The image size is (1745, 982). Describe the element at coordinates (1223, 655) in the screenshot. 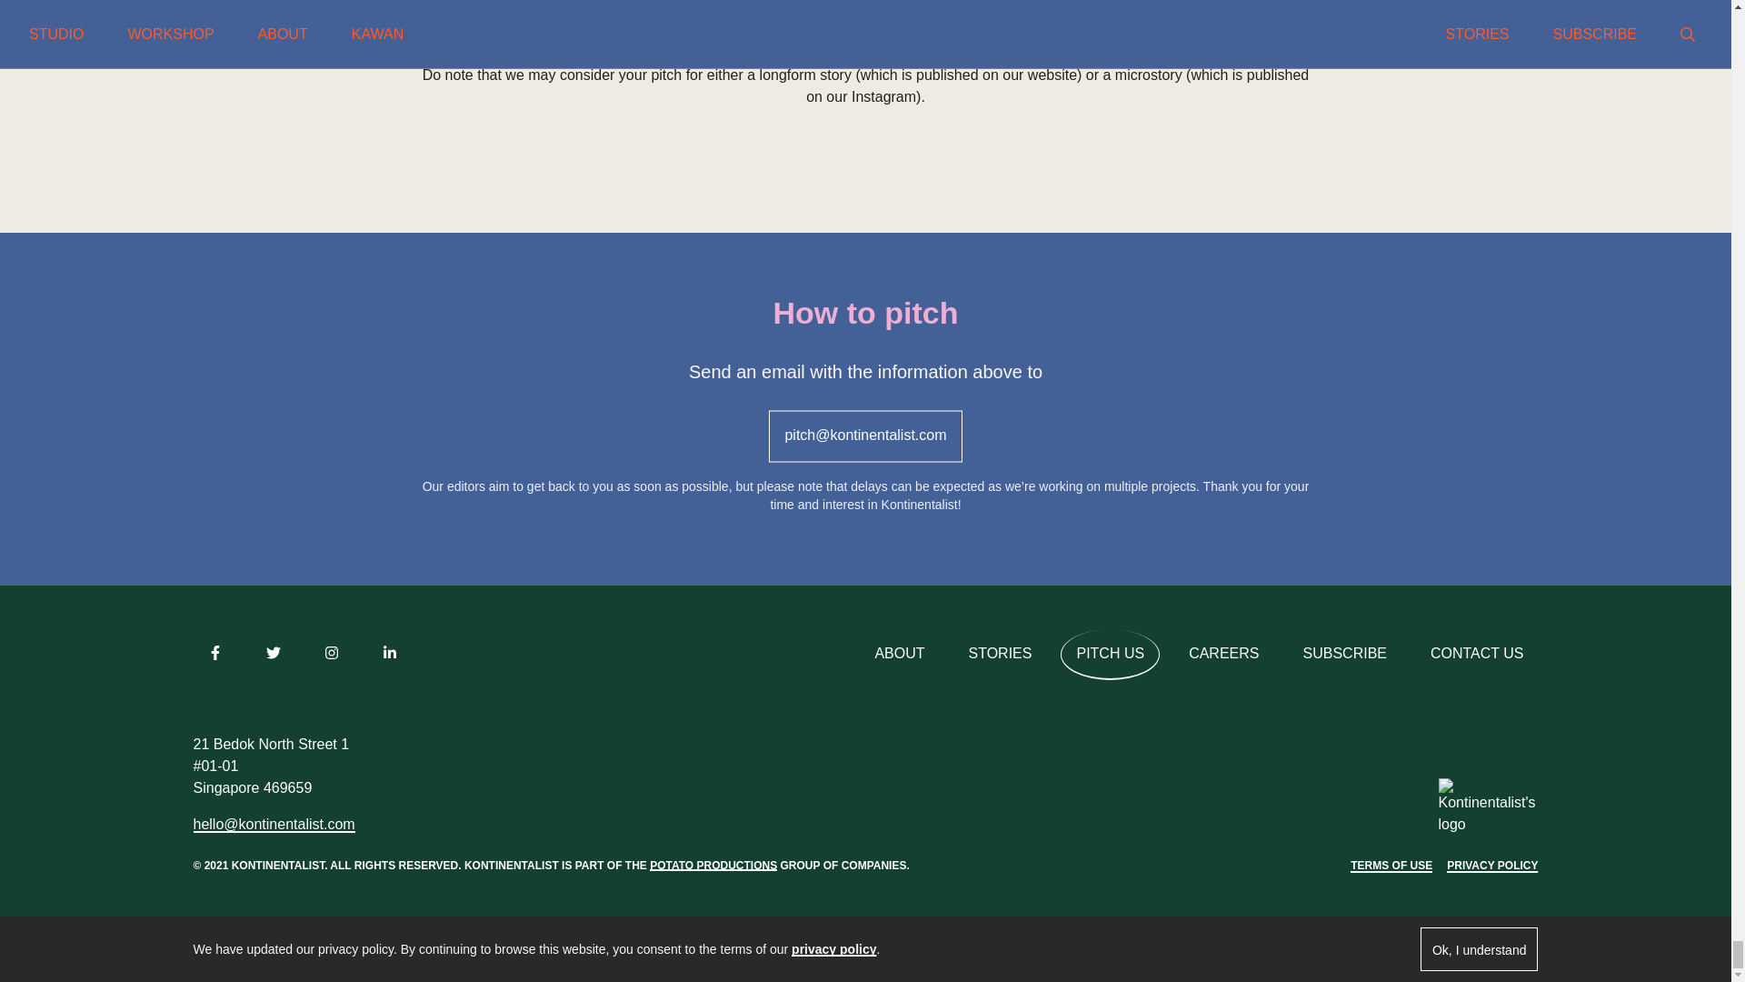

I see `CAREERS` at that location.